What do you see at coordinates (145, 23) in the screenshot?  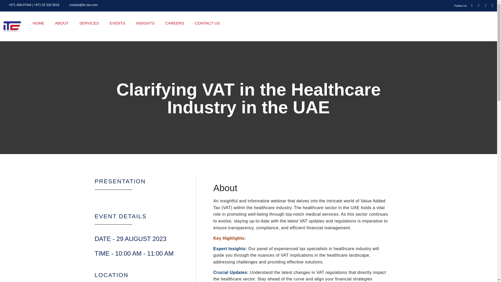 I see `INSIGHTS` at bounding box center [145, 23].